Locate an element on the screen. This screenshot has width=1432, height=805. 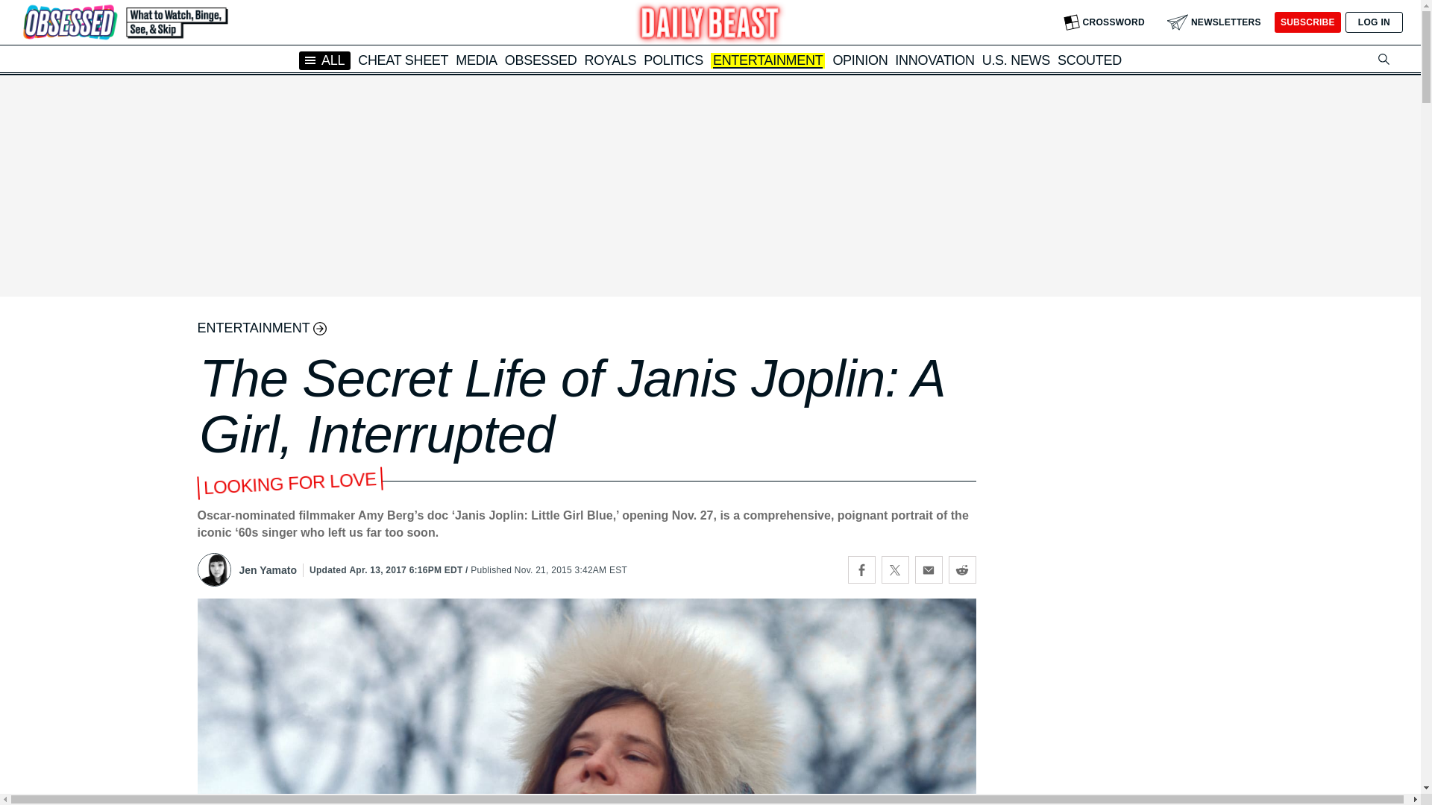
LOG IN is located at coordinates (1374, 22).